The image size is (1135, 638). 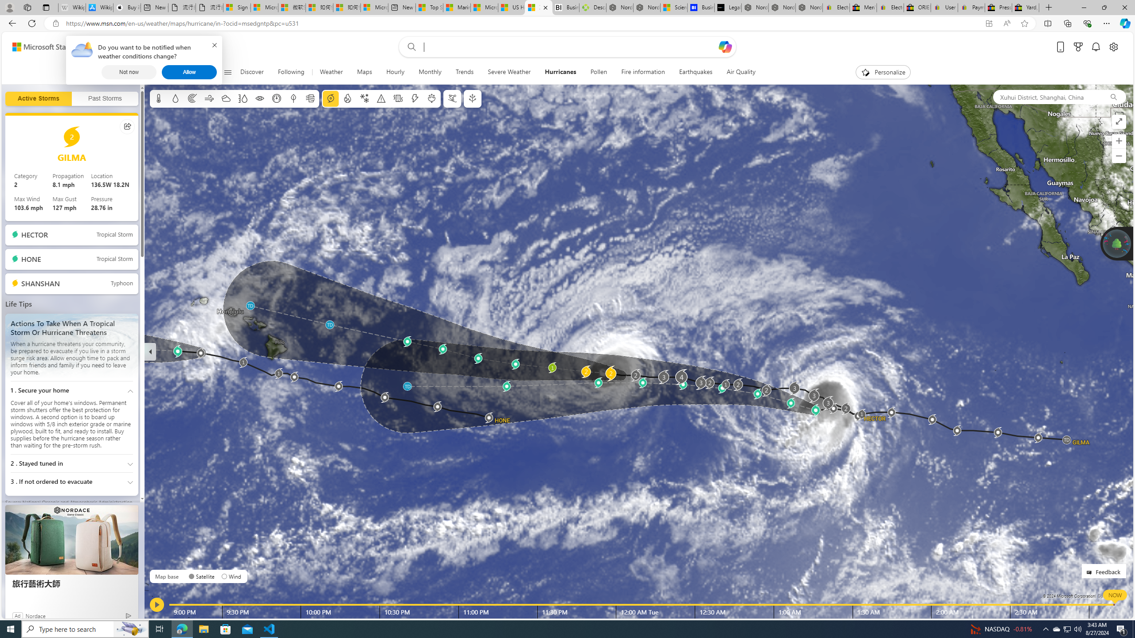 What do you see at coordinates (224, 576) in the screenshot?
I see `AutomationID: radioButton-DS-EntryPoint1-1-layer-subtype-0-1` at bounding box center [224, 576].